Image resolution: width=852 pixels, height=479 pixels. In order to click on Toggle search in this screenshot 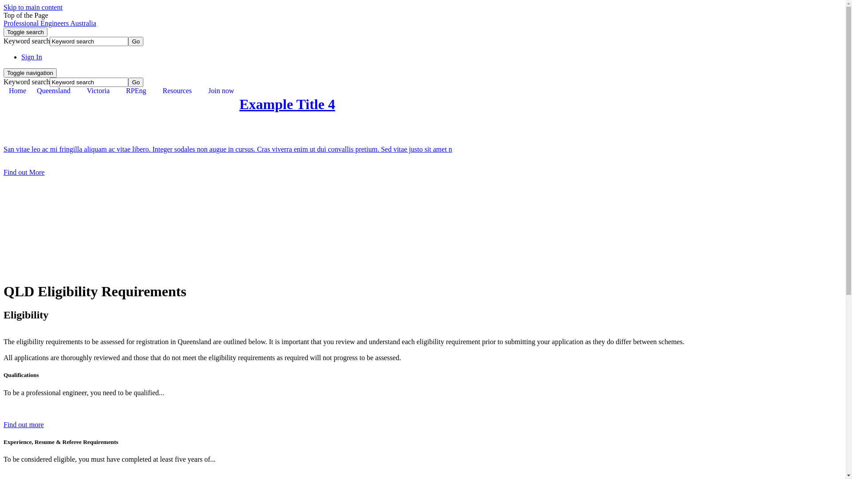, I will do `click(26, 32)`.